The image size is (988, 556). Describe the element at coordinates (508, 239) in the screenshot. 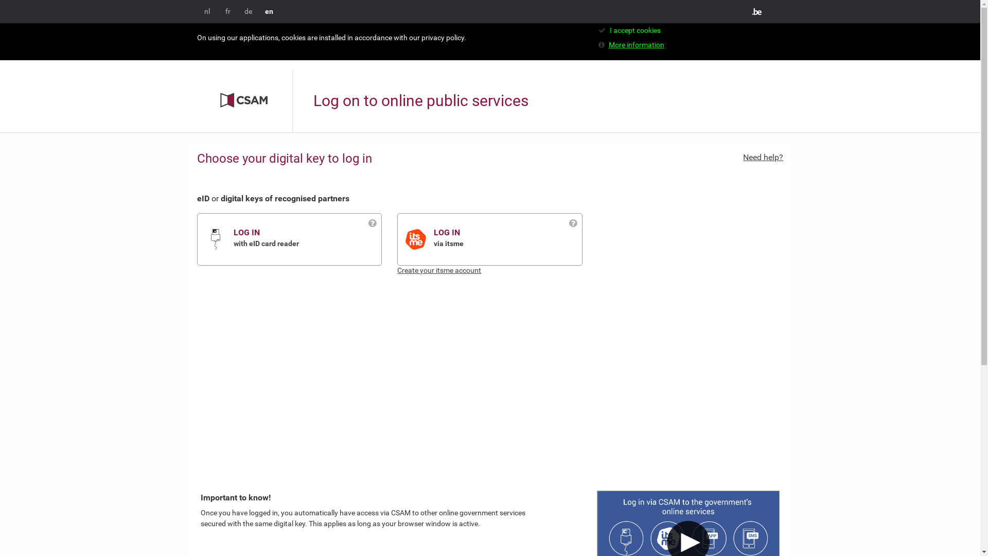

I see `LOG IN
via itsme` at that location.